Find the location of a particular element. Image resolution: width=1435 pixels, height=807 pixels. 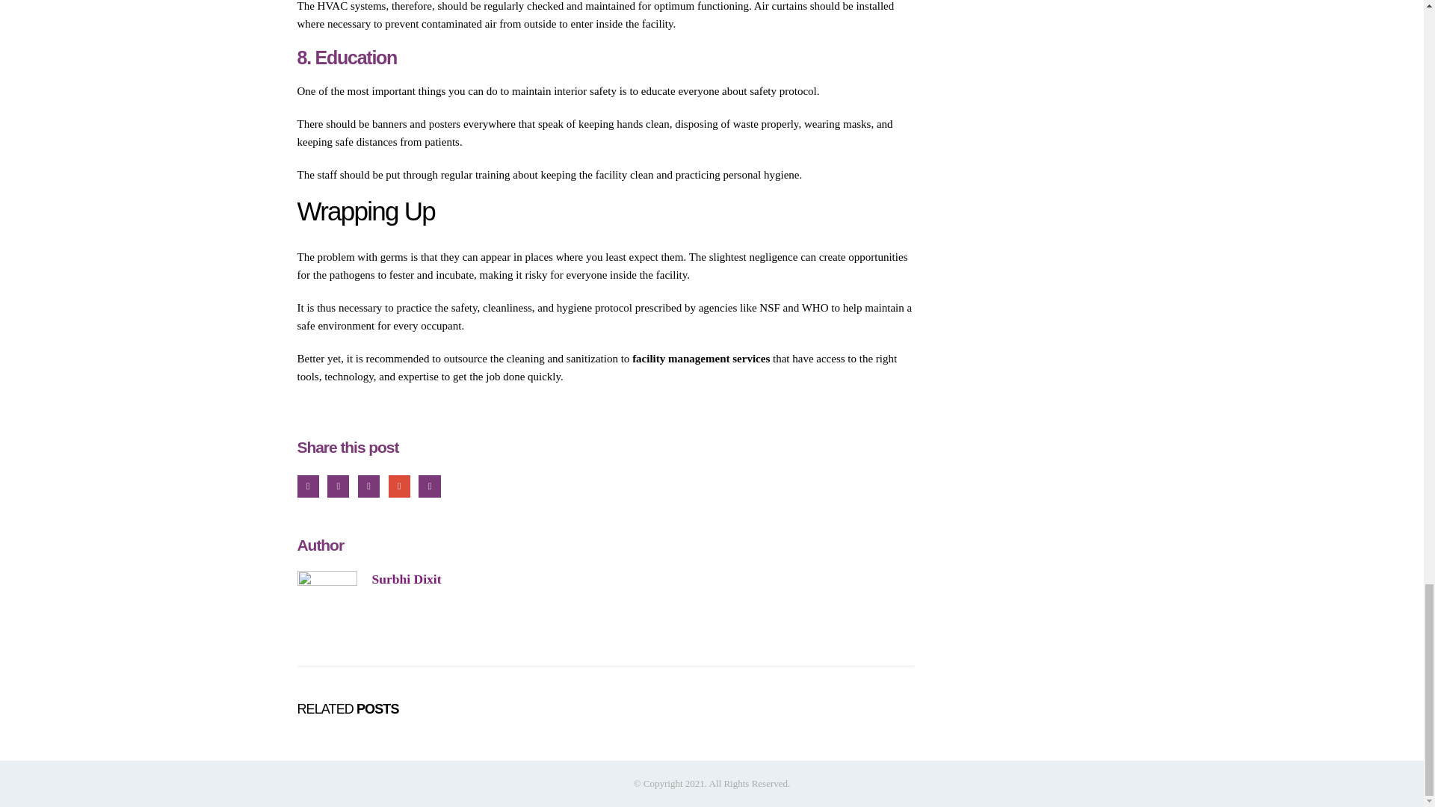

Twitter is located at coordinates (338, 486).